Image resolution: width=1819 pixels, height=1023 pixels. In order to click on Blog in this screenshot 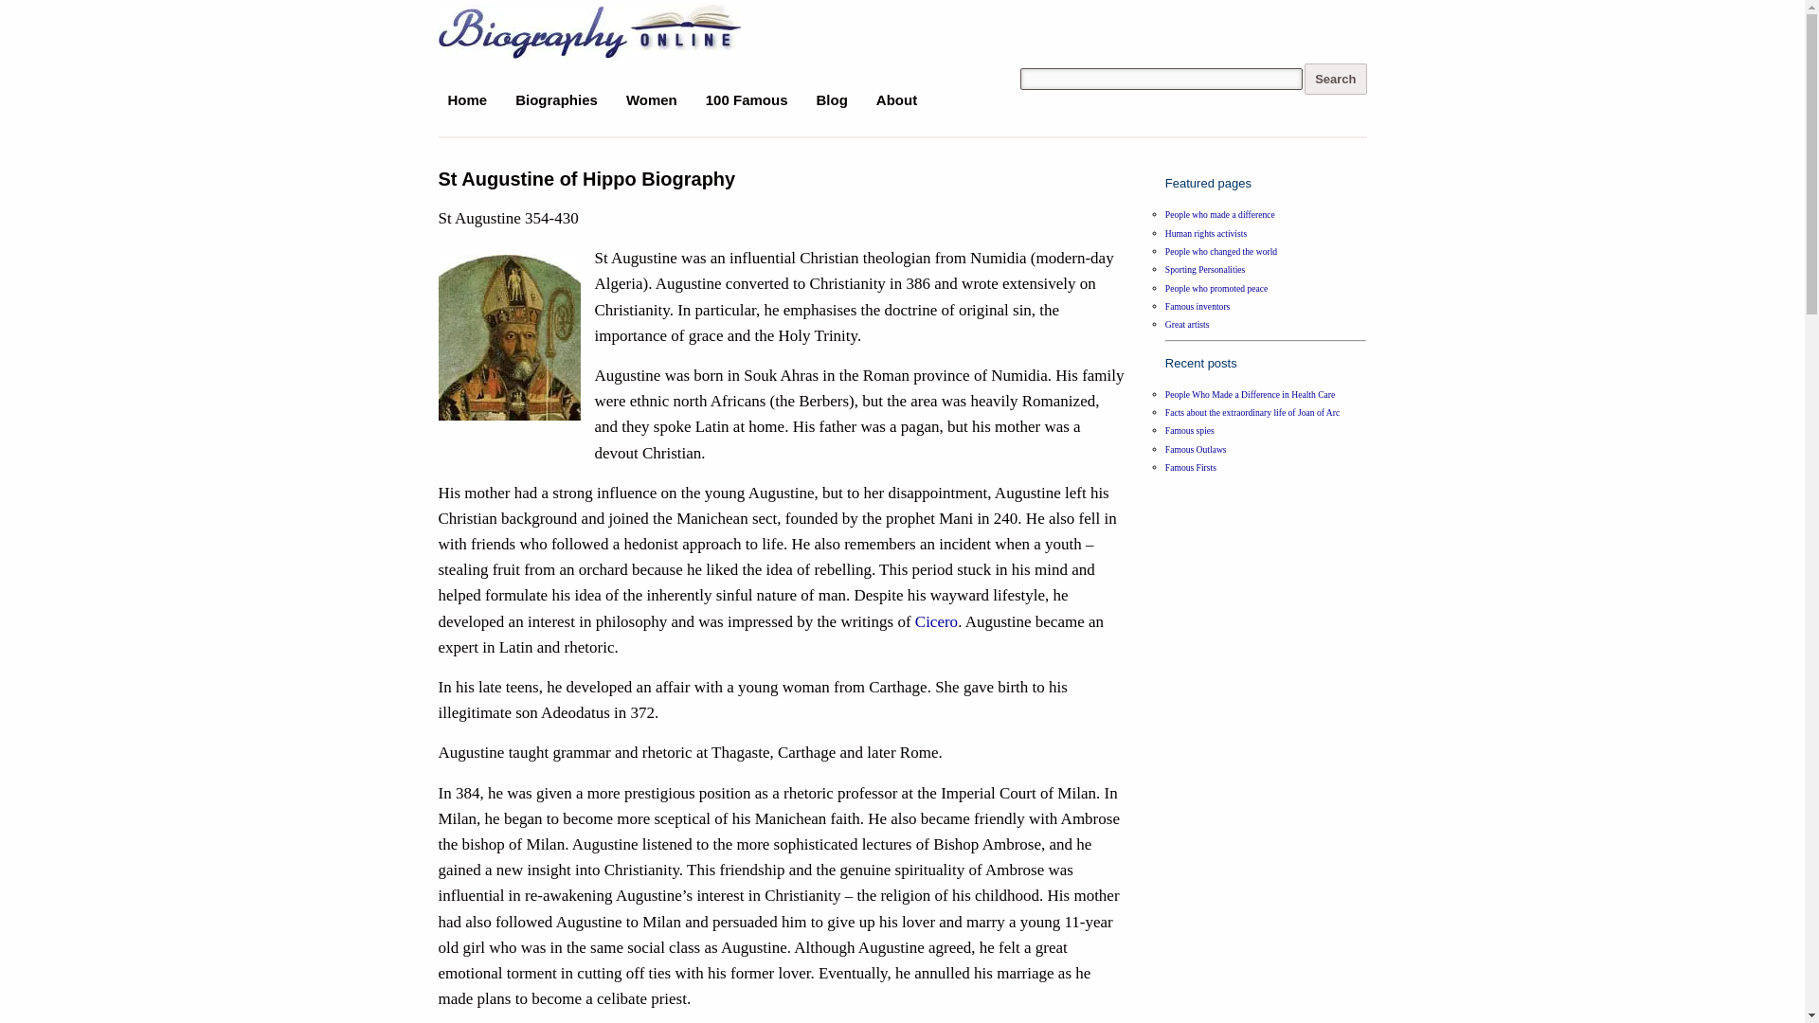, I will do `click(832, 99)`.